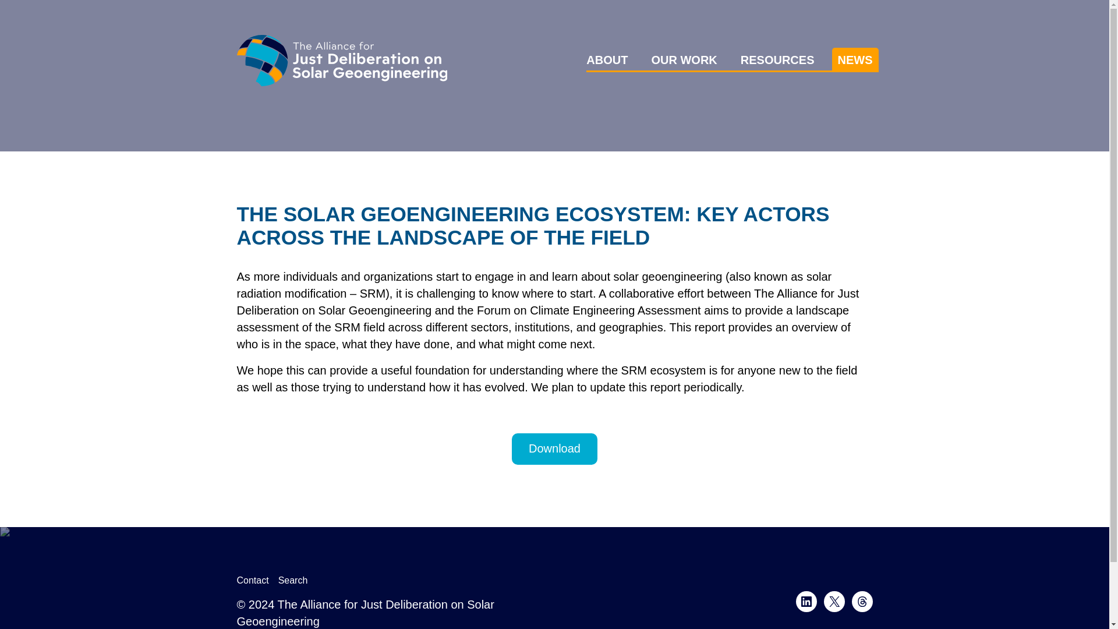  What do you see at coordinates (855, 59) in the screenshot?
I see `NEWS` at bounding box center [855, 59].